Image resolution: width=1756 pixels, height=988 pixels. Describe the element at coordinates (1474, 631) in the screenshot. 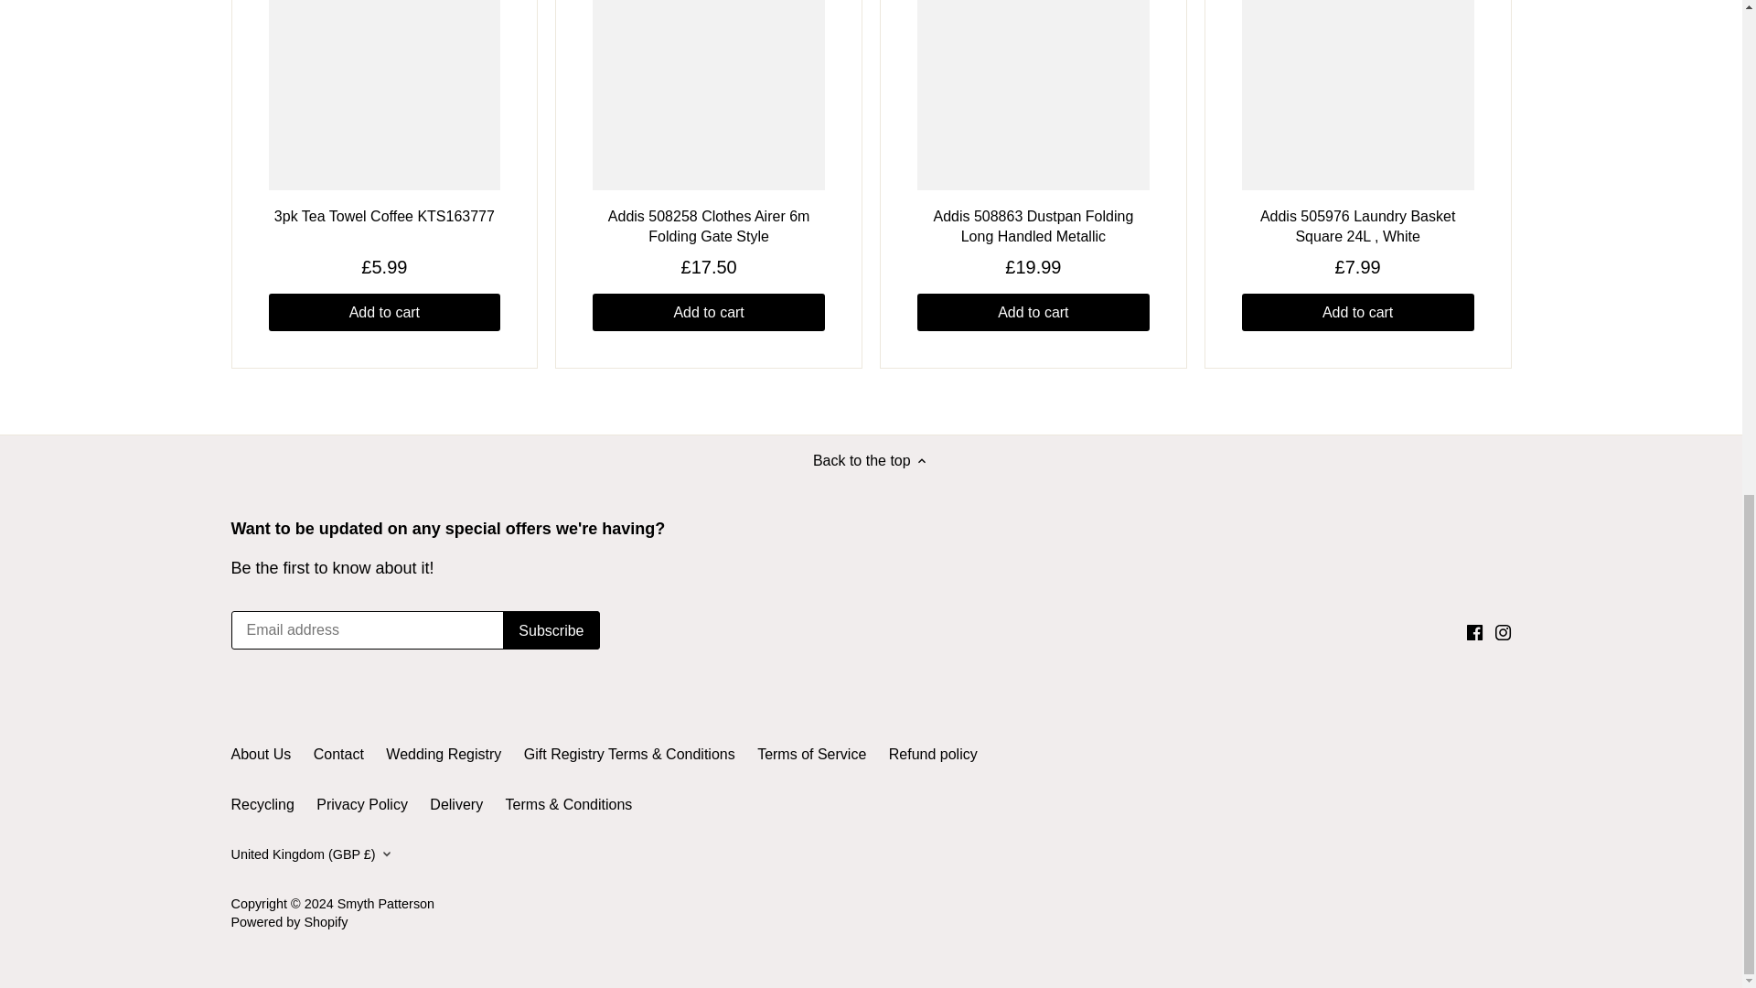

I see `Facebook` at that location.